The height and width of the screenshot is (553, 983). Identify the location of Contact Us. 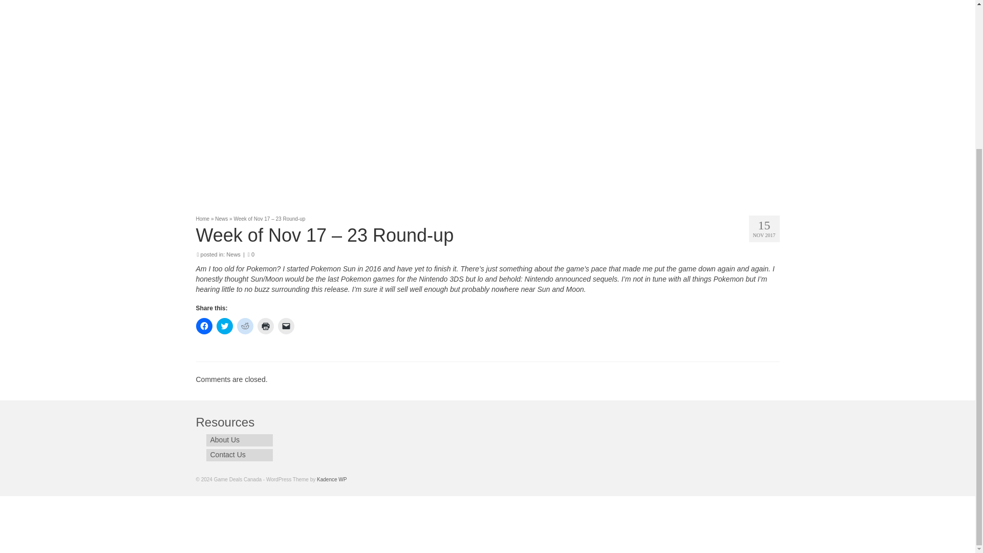
(239, 455).